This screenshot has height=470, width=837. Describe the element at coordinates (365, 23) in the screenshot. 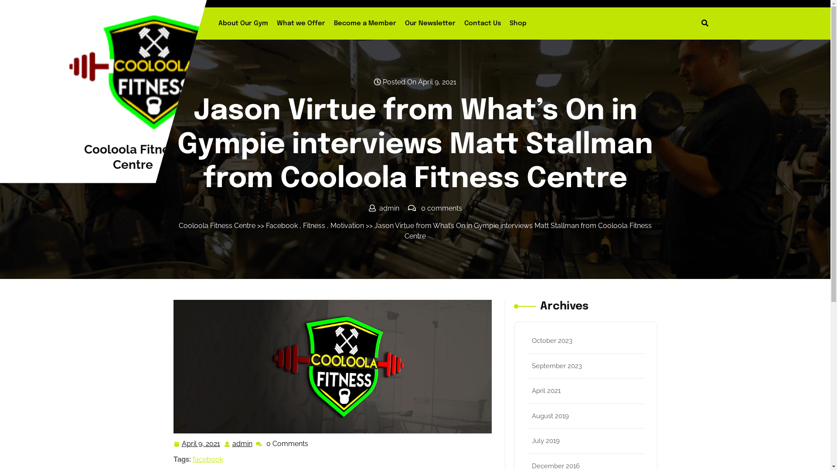

I see `Become a Member` at that location.